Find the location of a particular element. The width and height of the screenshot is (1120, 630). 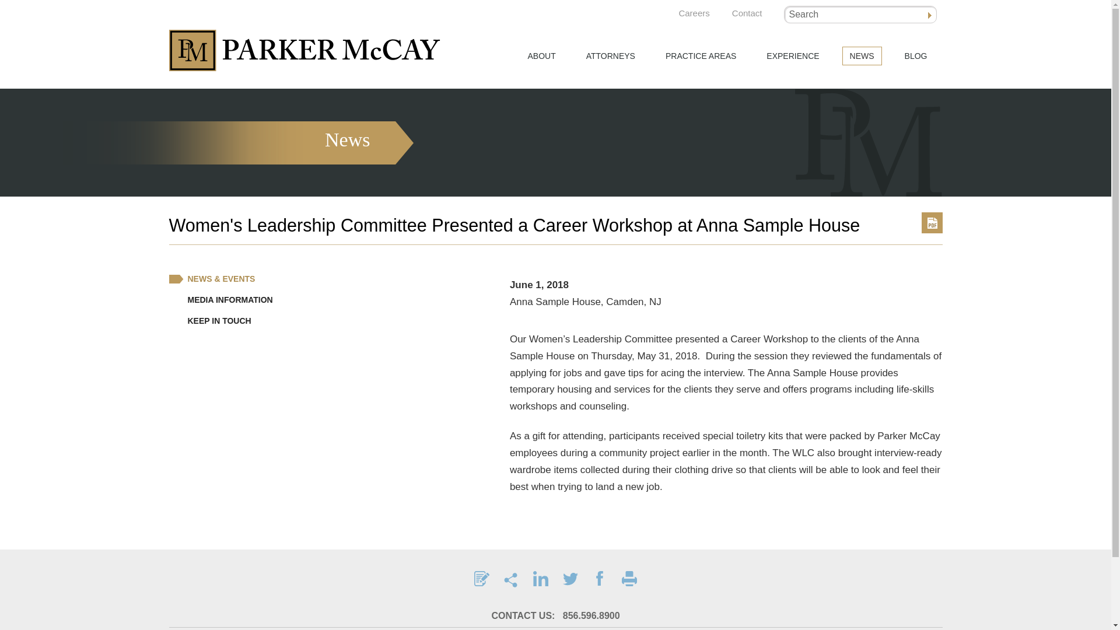

Facebook is located at coordinates (600, 579).